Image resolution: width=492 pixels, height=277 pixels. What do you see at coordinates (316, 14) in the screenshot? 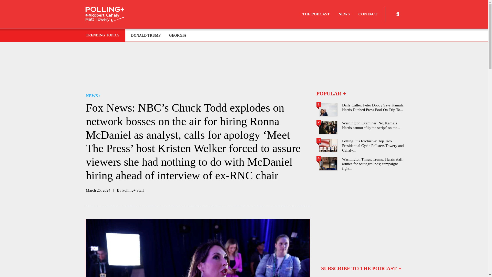
I see `THE PODCAST` at bounding box center [316, 14].